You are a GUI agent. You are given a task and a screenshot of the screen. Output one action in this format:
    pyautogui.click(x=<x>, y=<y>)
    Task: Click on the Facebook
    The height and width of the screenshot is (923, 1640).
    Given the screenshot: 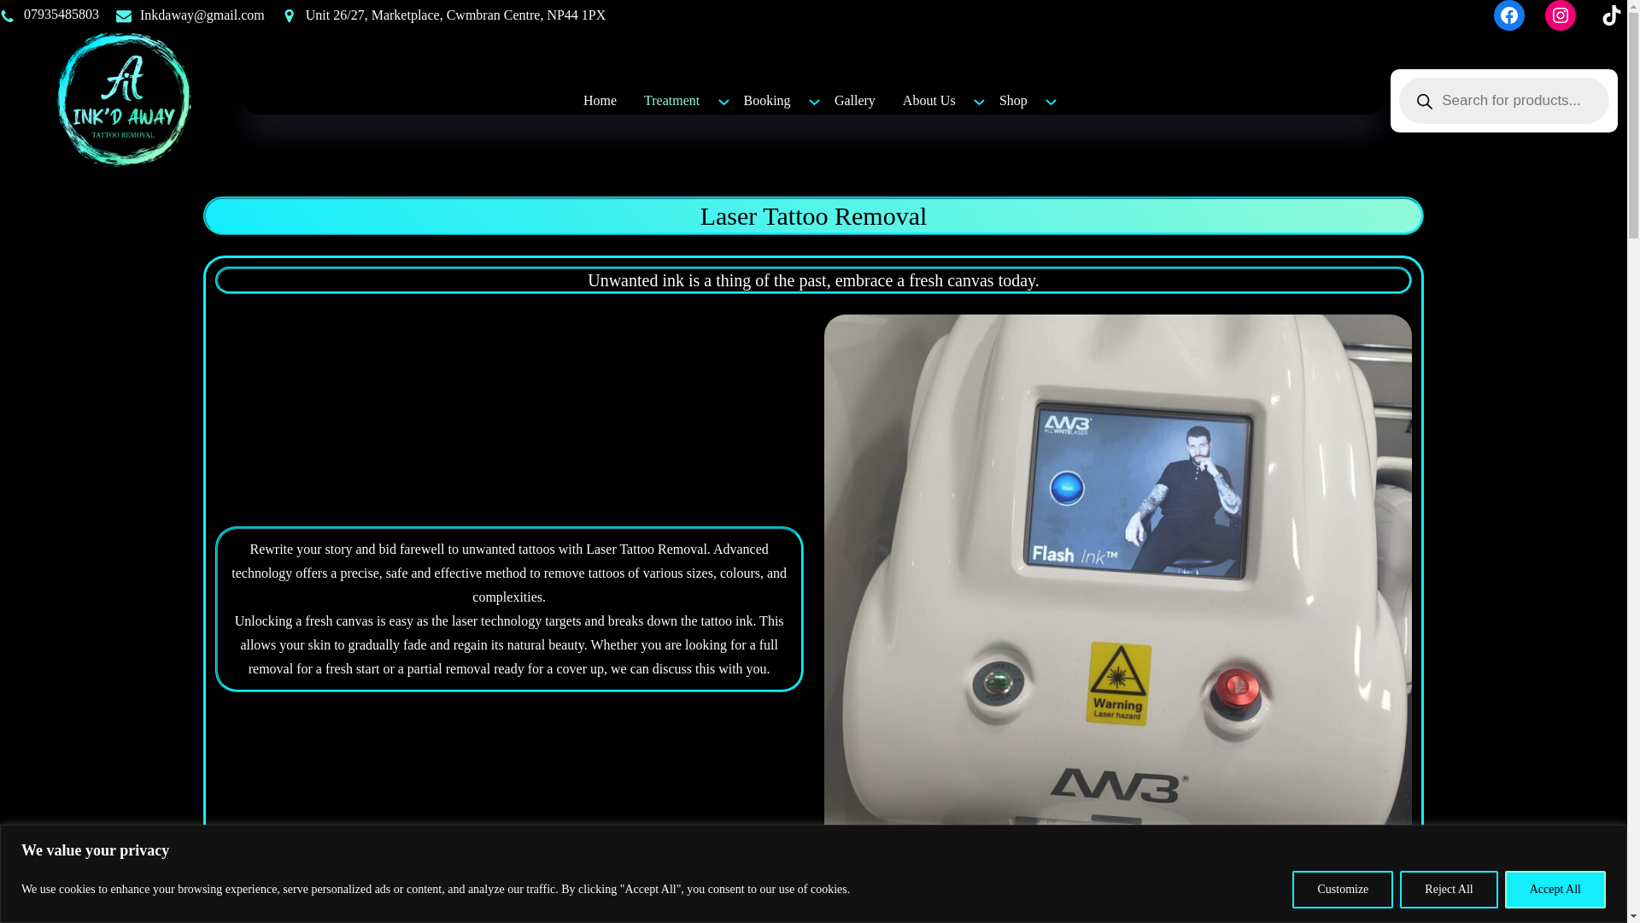 What is the action you would take?
    pyautogui.click(x=1509, y=15)
    